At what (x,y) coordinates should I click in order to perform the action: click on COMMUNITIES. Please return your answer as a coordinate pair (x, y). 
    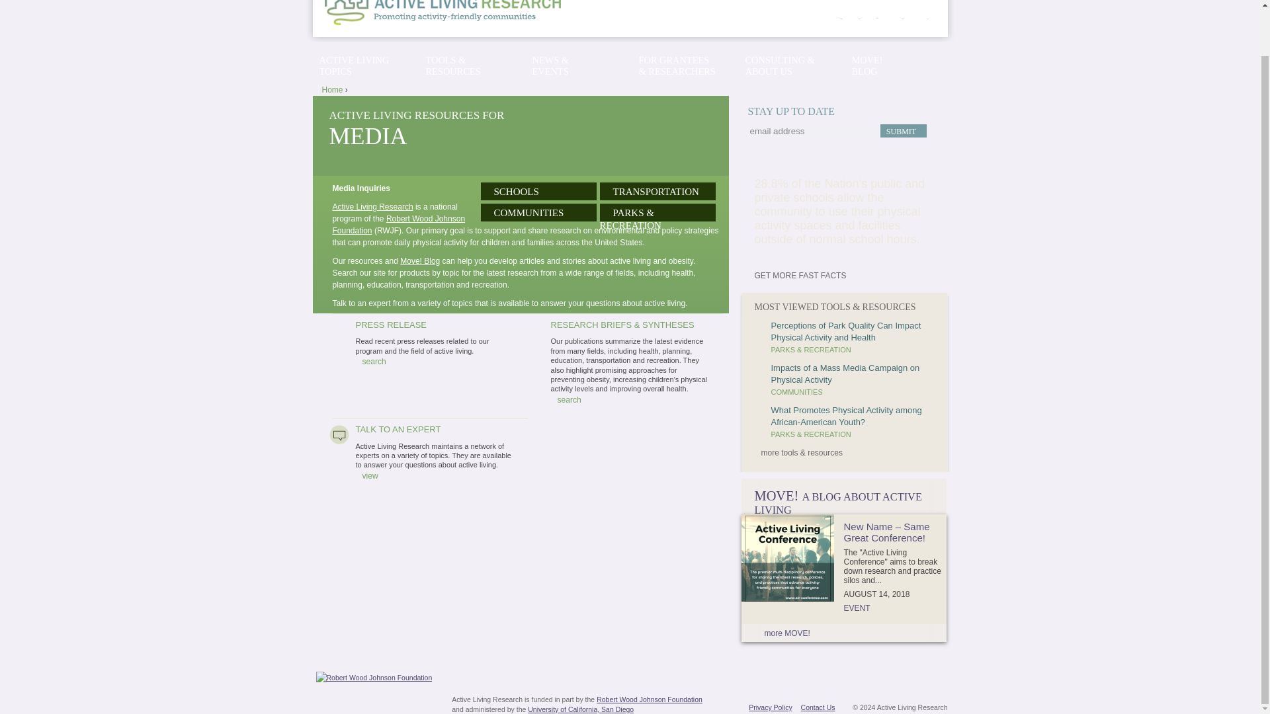
    Looking at the image, I should click on (796, 392).